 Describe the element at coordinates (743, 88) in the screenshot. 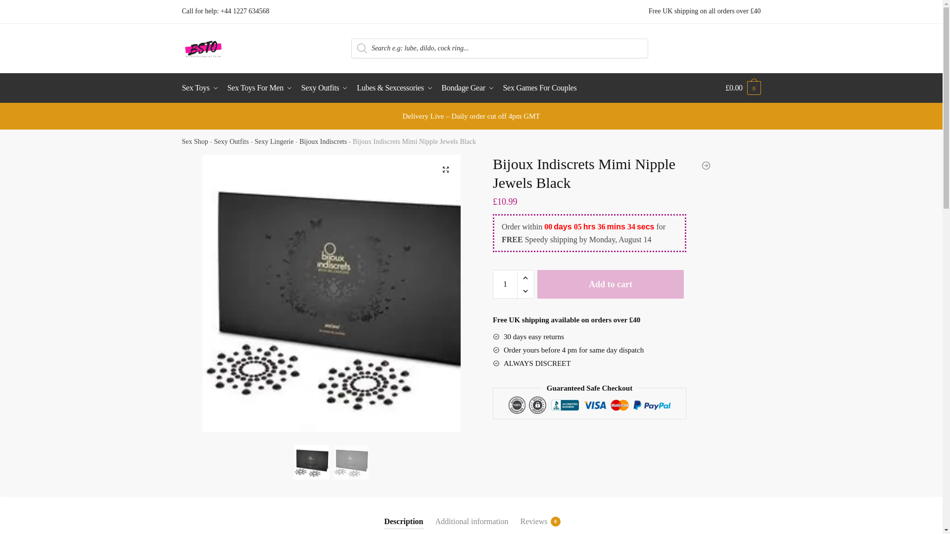

I see `View your shopping cart` at that location.